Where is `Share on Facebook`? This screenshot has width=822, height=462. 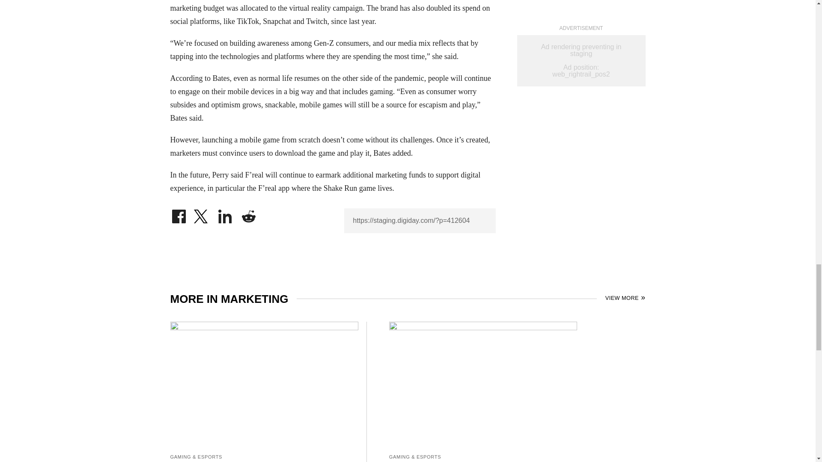 Share on Facebook is located at coordinates (179, 214).